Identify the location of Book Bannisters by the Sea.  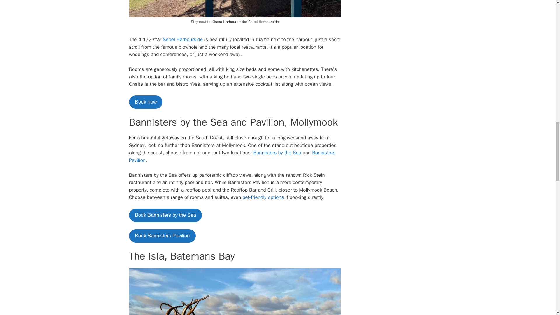
(165, 215).